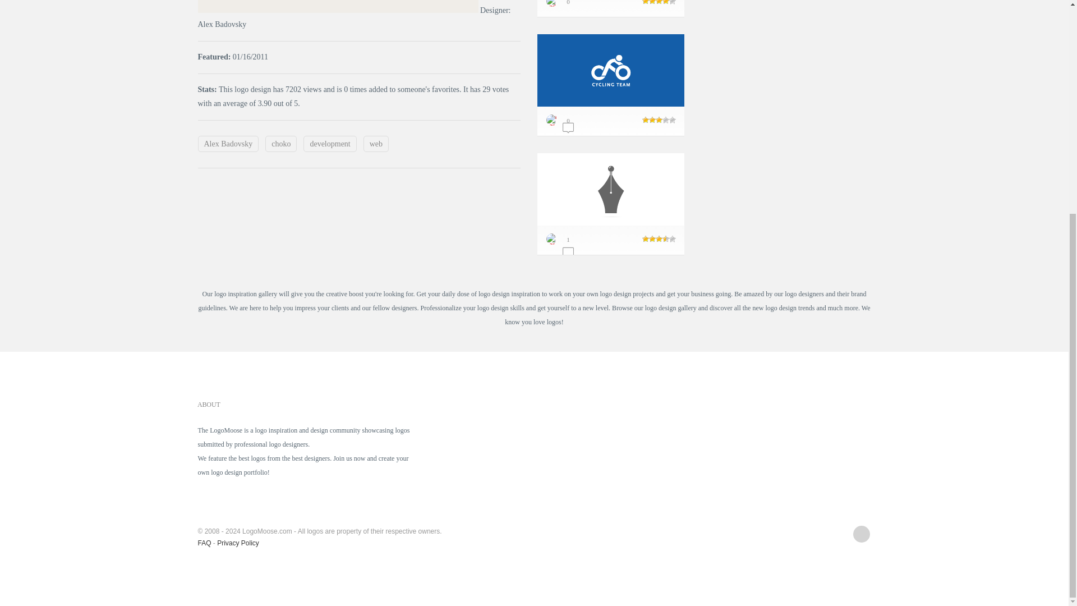 The image size is (1077, 606). I want to click on development, so click(330, 144).